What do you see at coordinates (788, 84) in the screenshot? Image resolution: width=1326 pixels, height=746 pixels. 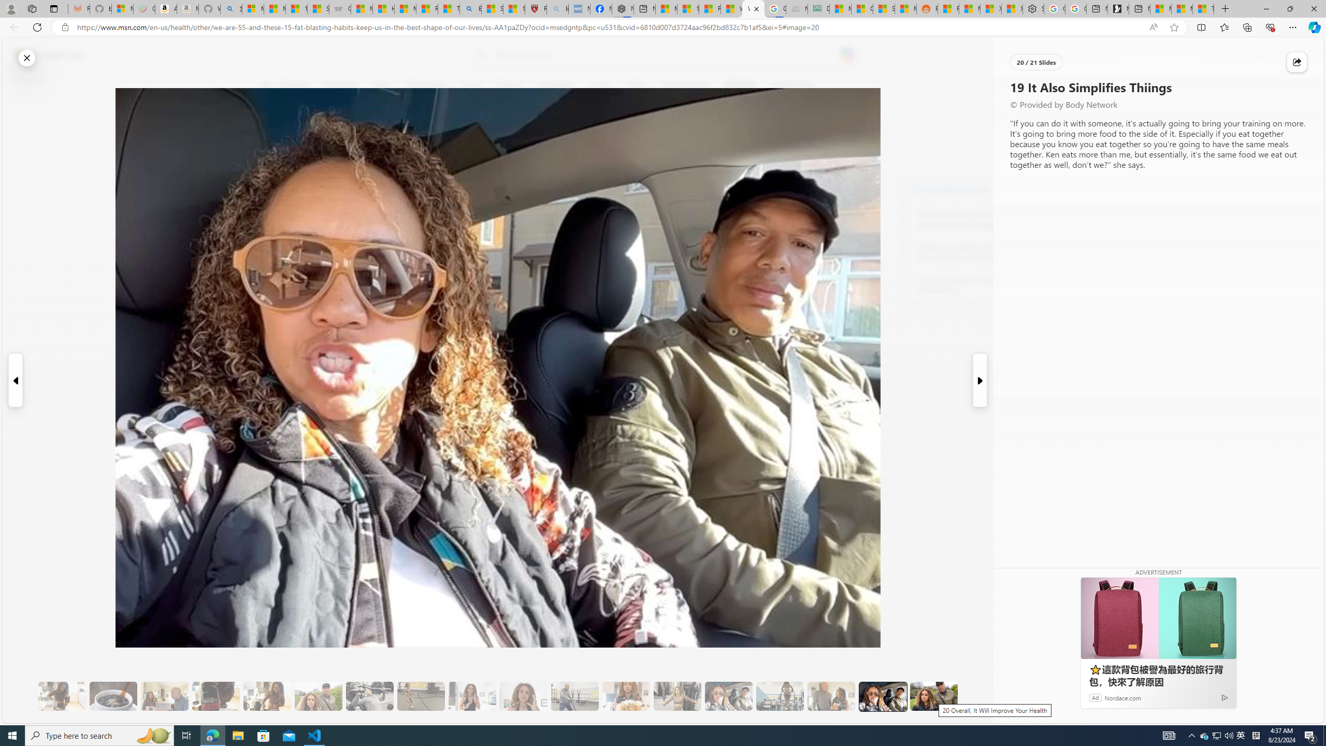 I see `Food & Drink` at bounding box center [788, 84].